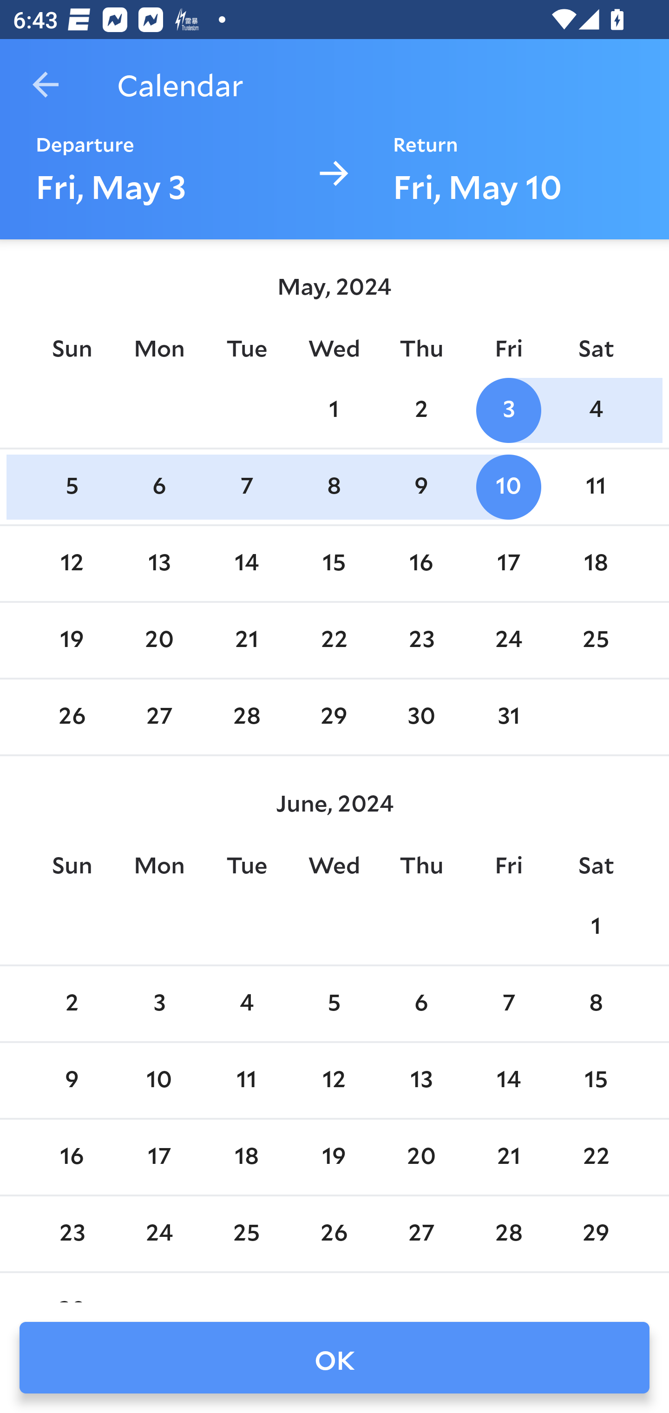 Image resolution: width=669 pixels, height=1413 pixels. I want to click on 18, so click(246, 1157).